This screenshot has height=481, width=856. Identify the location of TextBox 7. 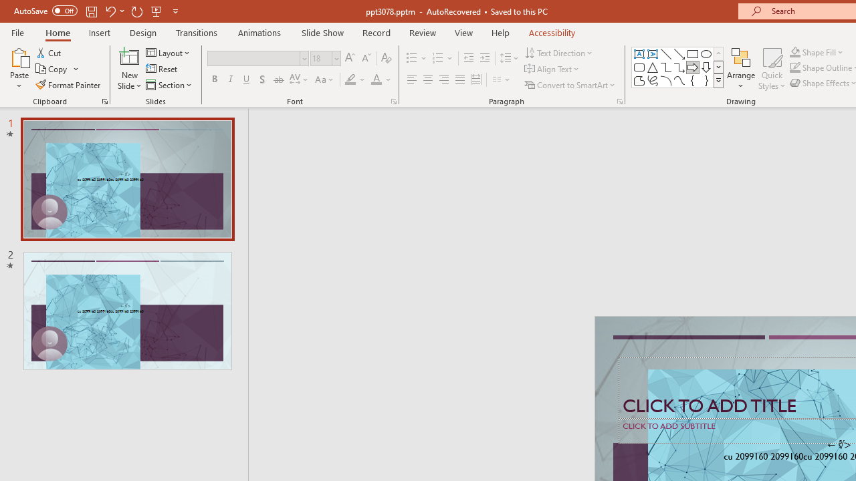
(839, 445).